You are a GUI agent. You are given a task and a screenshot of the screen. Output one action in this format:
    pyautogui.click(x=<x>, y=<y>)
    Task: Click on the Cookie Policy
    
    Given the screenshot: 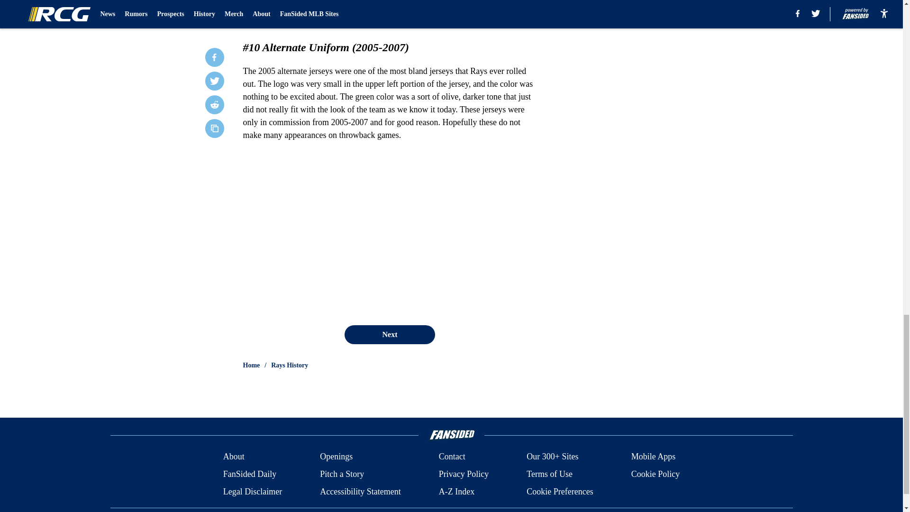 What is the action you would take?
    pyautogui.click(x=655, y=474)
    